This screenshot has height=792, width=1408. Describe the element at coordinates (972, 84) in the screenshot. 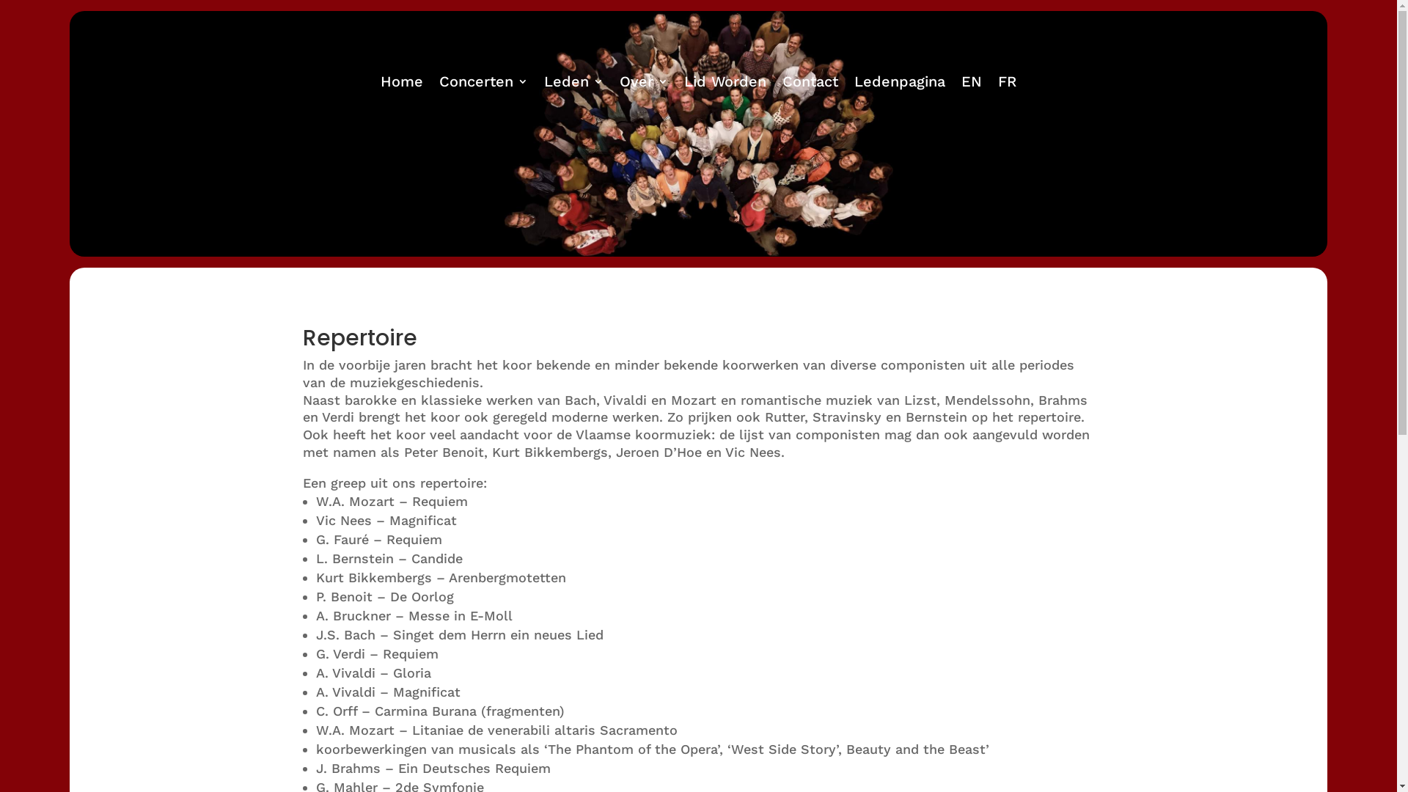

I see `EN` at that location.